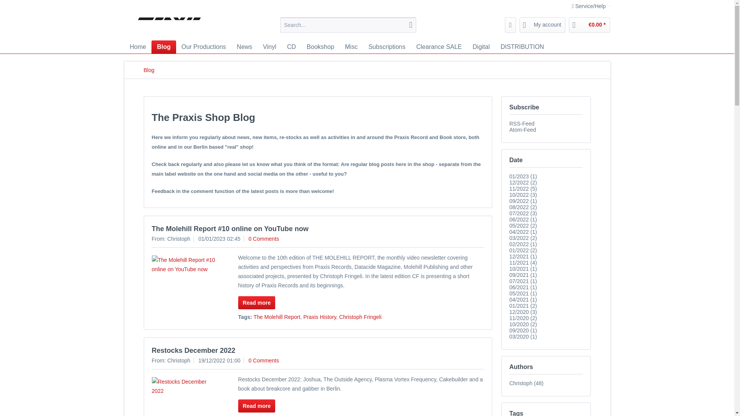 The width and height of the screenshot is (740, 416). What do you see at coordinates (163, 47) in the screenshot?
I see `Blog` at bounding box center [163, 47].